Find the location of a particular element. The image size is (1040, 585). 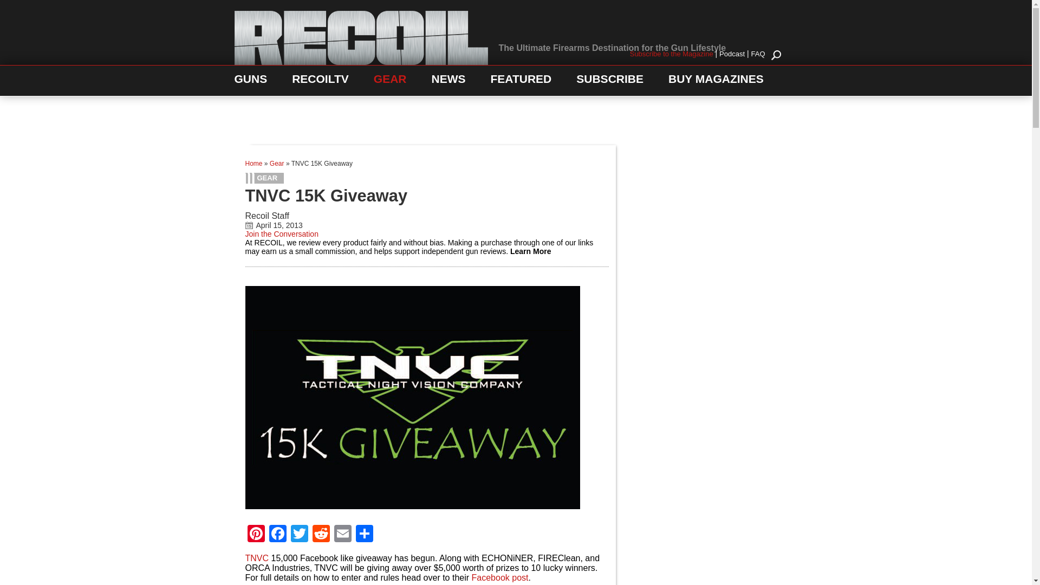

Subscribe to the Magazine is located at coordinates (672, 53).